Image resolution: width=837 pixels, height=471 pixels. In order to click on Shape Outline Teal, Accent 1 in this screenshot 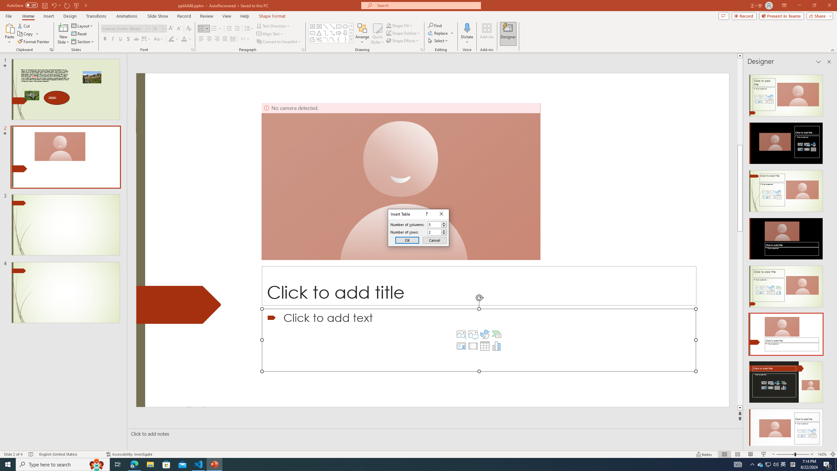, I will do `click(388, 33)`.